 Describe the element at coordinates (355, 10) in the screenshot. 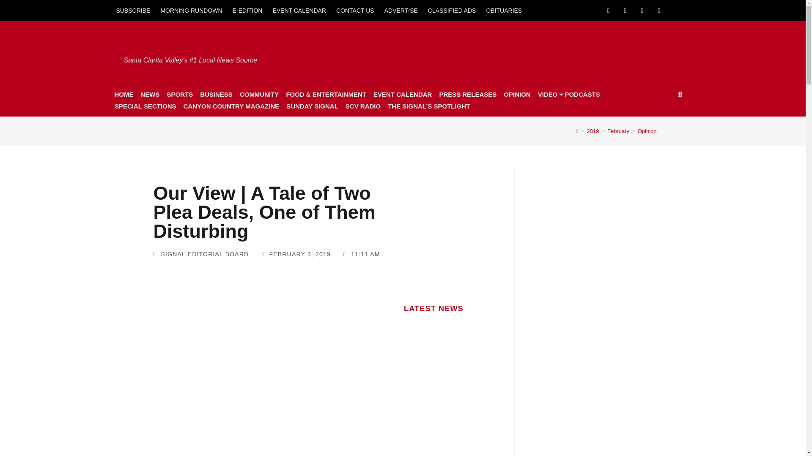

I see `CONTACT US` at that location.